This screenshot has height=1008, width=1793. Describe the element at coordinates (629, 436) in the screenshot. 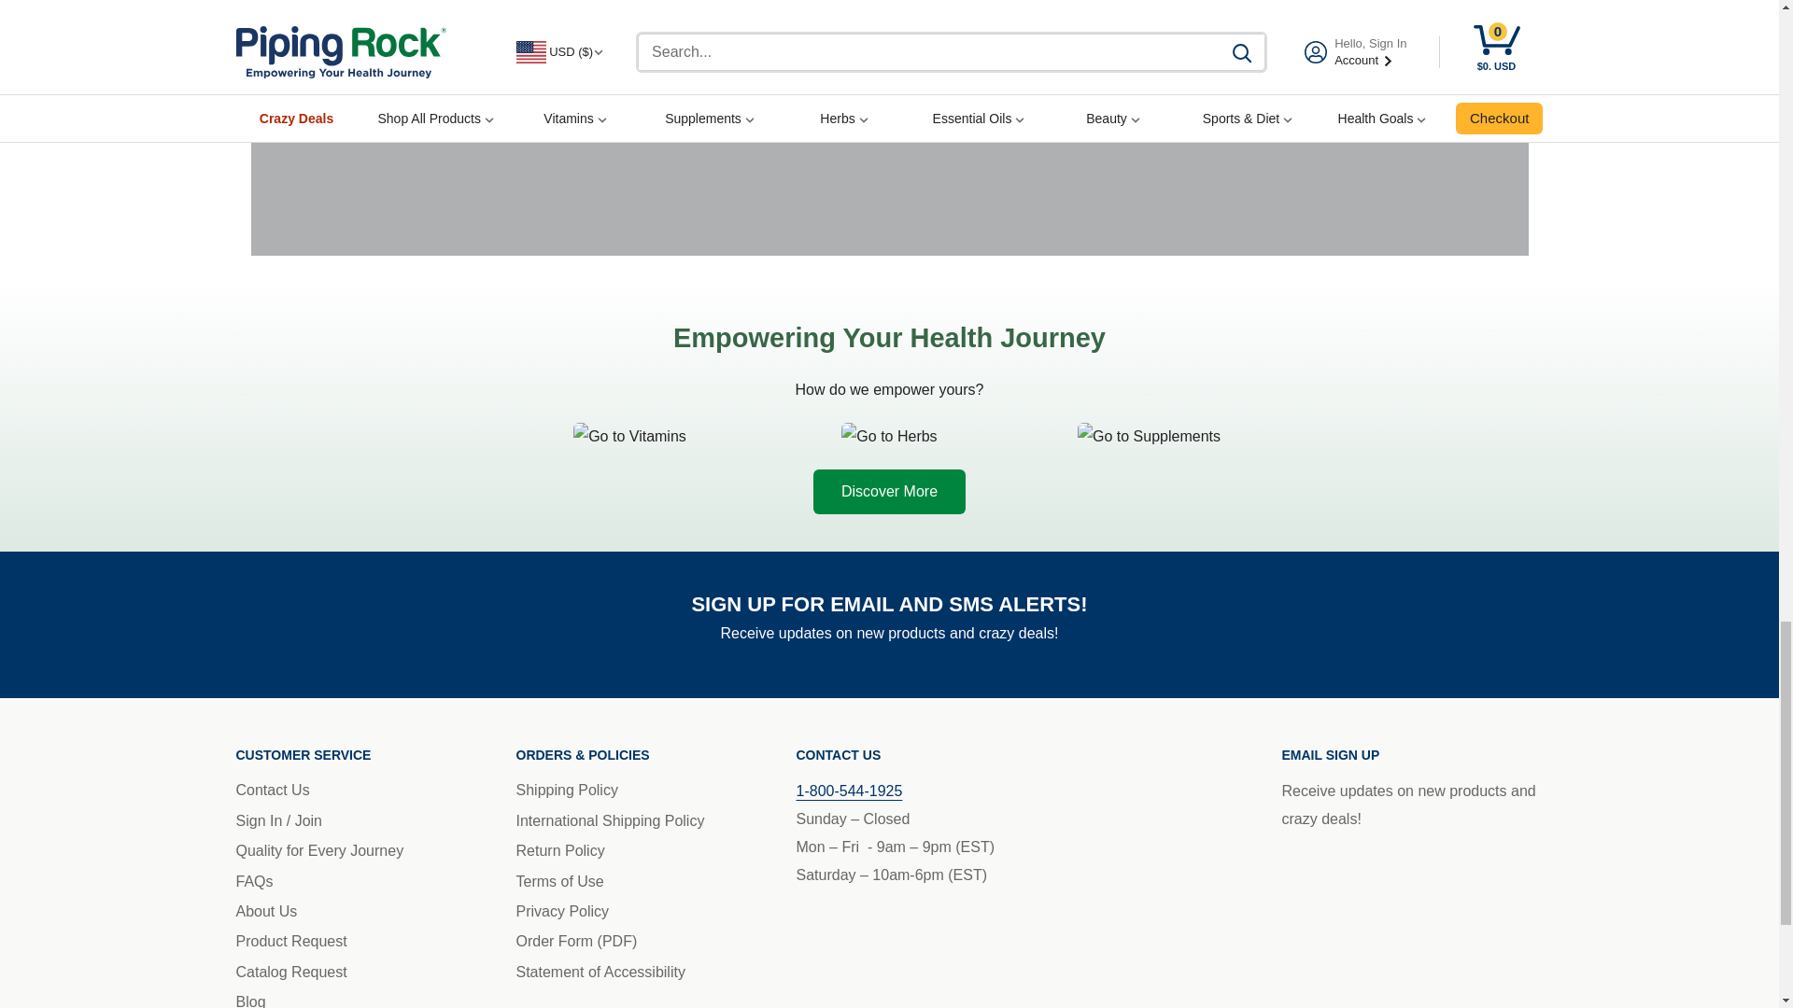

I see `Vitamins` at that location.